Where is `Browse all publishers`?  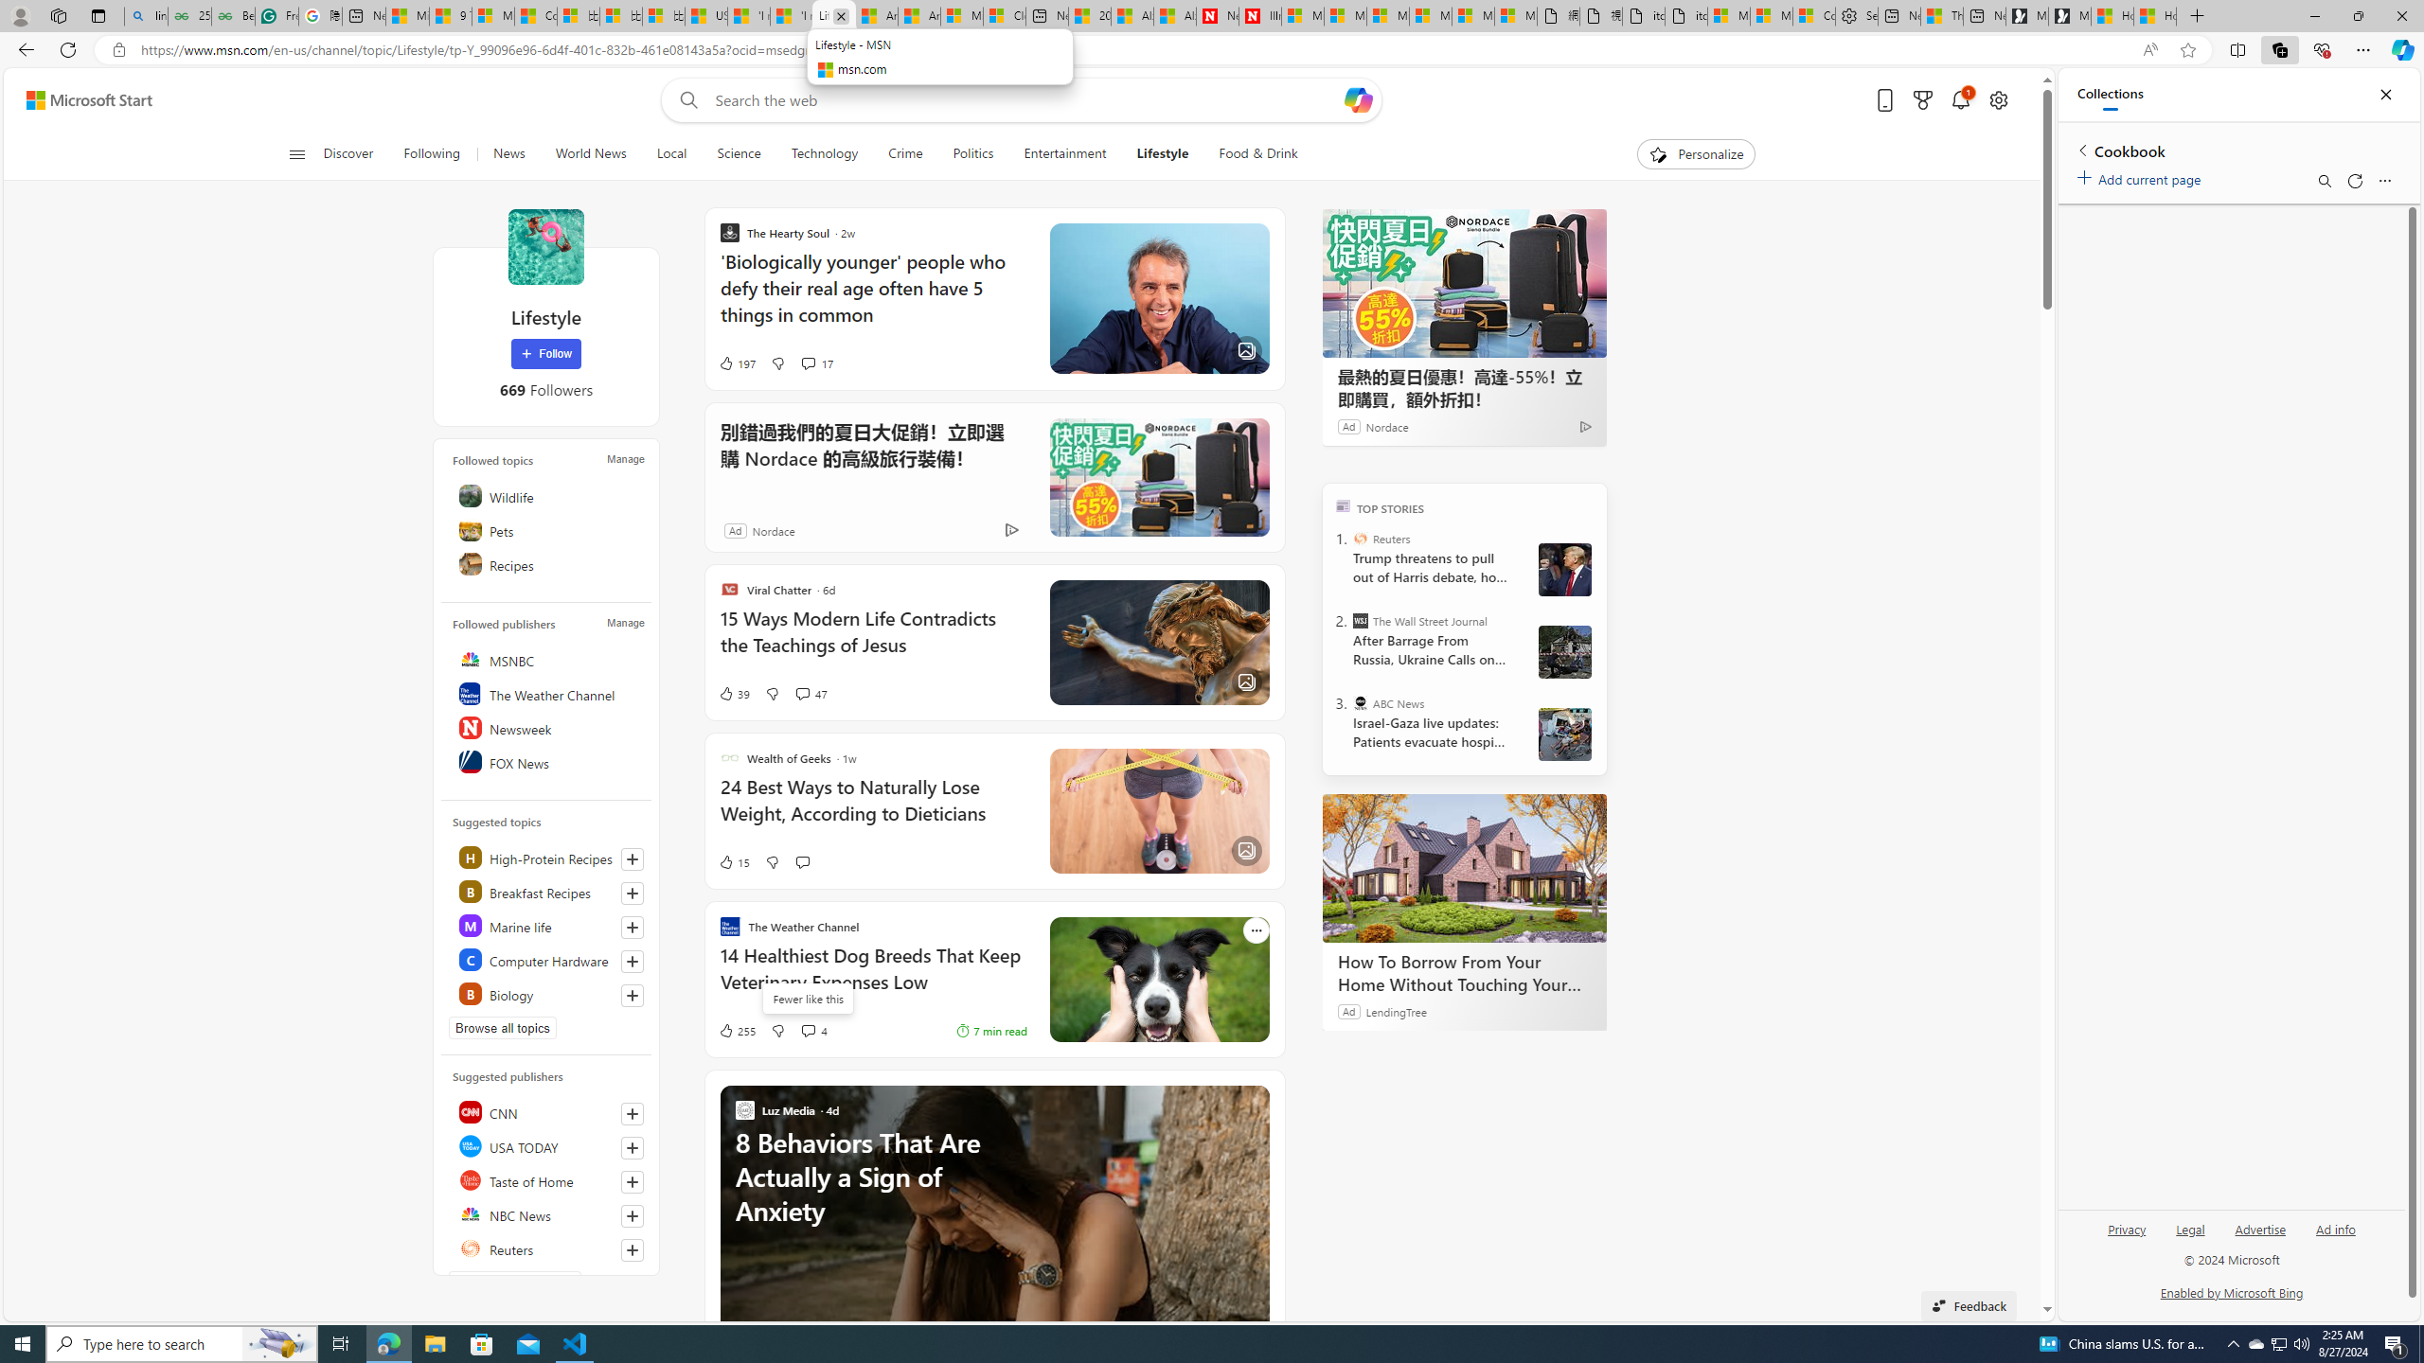
Browse all publishers is located at coordinates (515, 1282).